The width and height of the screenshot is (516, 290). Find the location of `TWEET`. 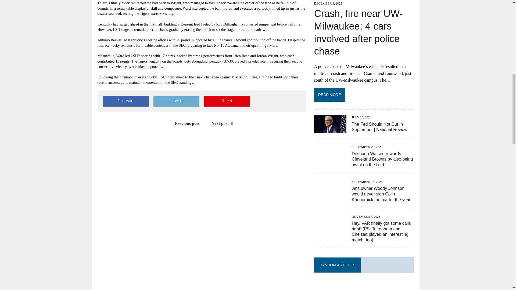

TWEET is located at coordinates (176, 101).